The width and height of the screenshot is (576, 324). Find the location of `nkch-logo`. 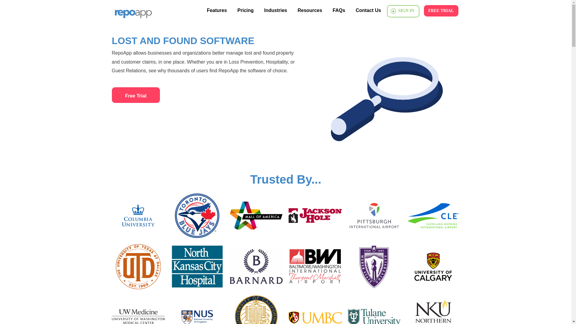

nkch-logo is located at coordinates (197, 267).